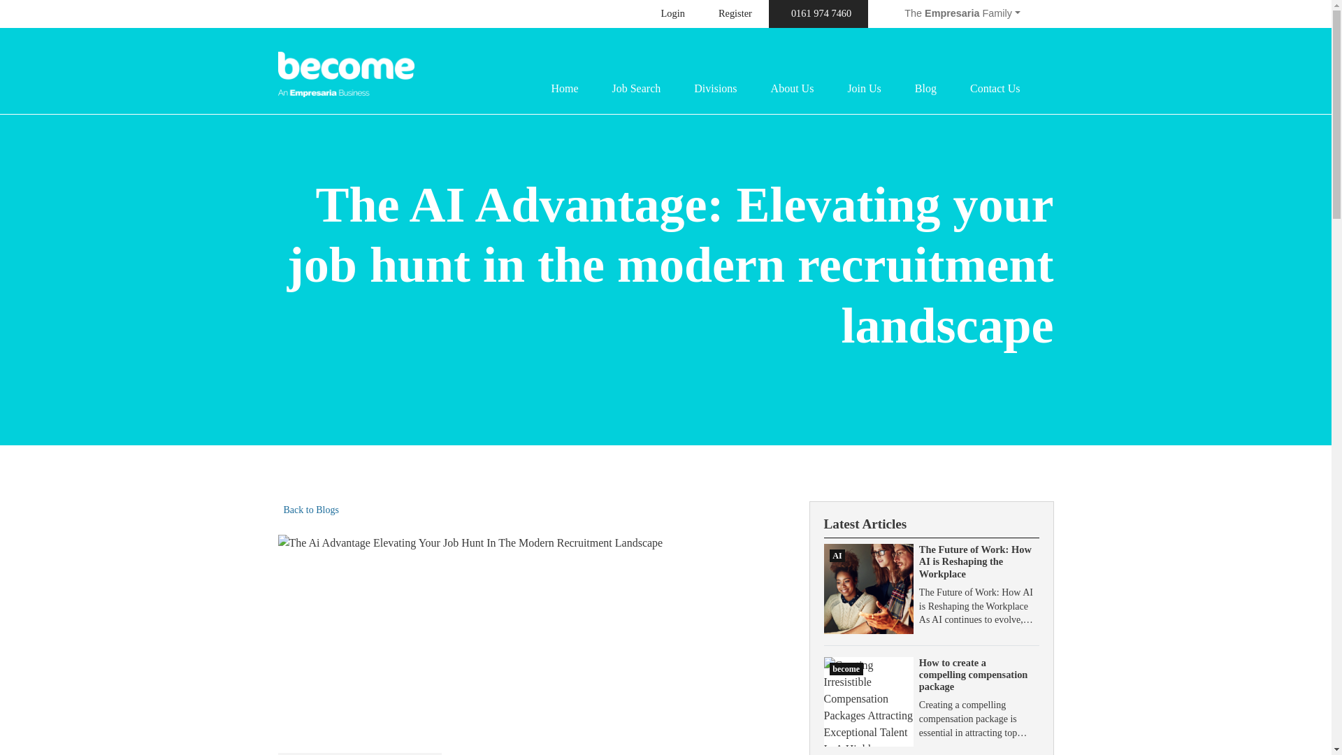 The height and width of the screenshot is (755, 1342). Describe the element at coordinates (308, 510) in the screenshot. I see `Back to Blogs` at that location.